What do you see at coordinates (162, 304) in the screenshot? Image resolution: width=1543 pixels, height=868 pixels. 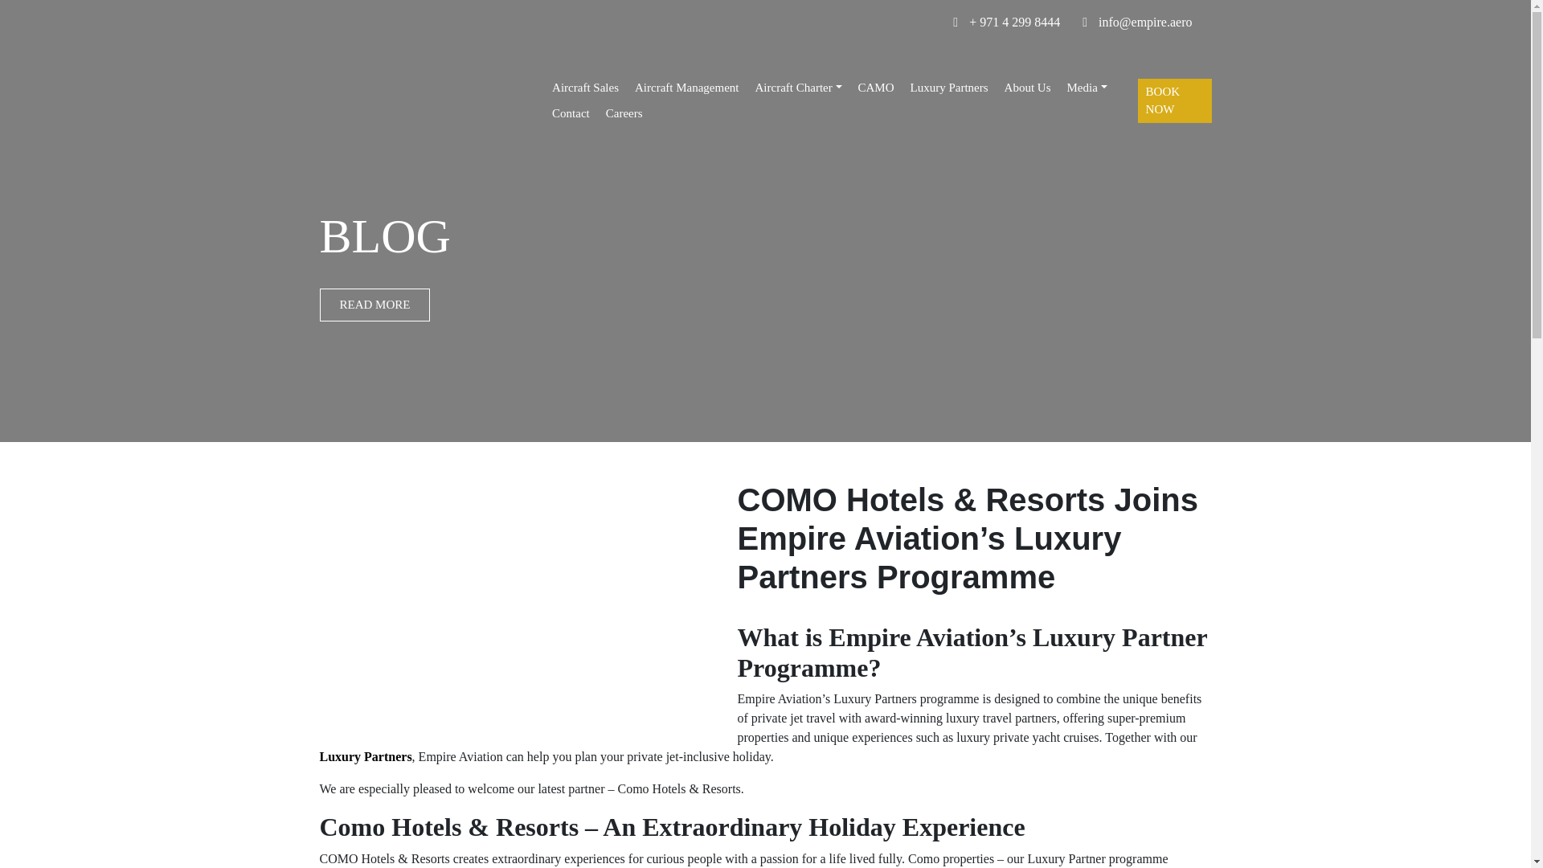 I see `READ MORE` at bounding box center [162, 304].